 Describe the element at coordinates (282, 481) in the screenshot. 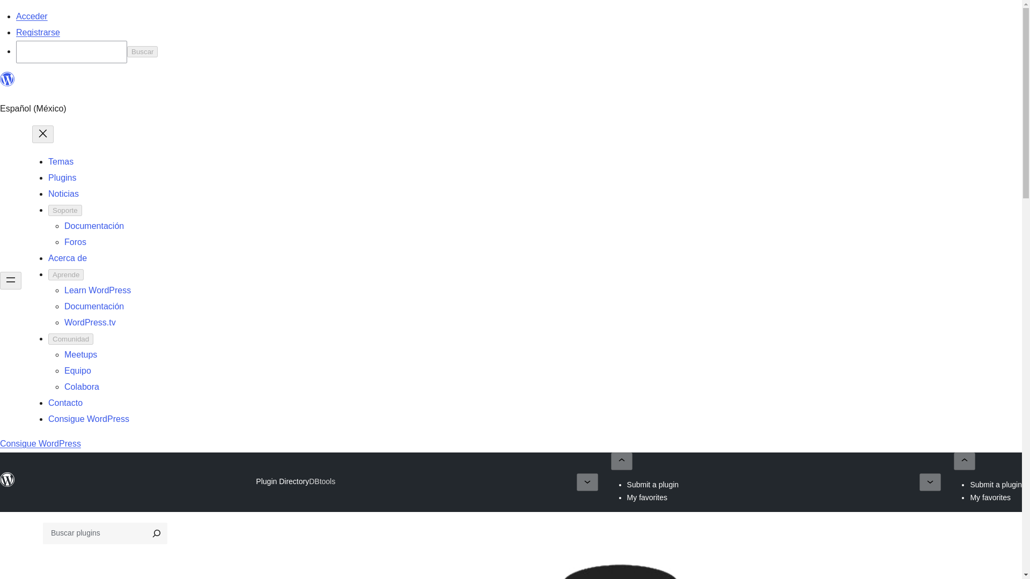

I see `Plugin Directory` at that location.